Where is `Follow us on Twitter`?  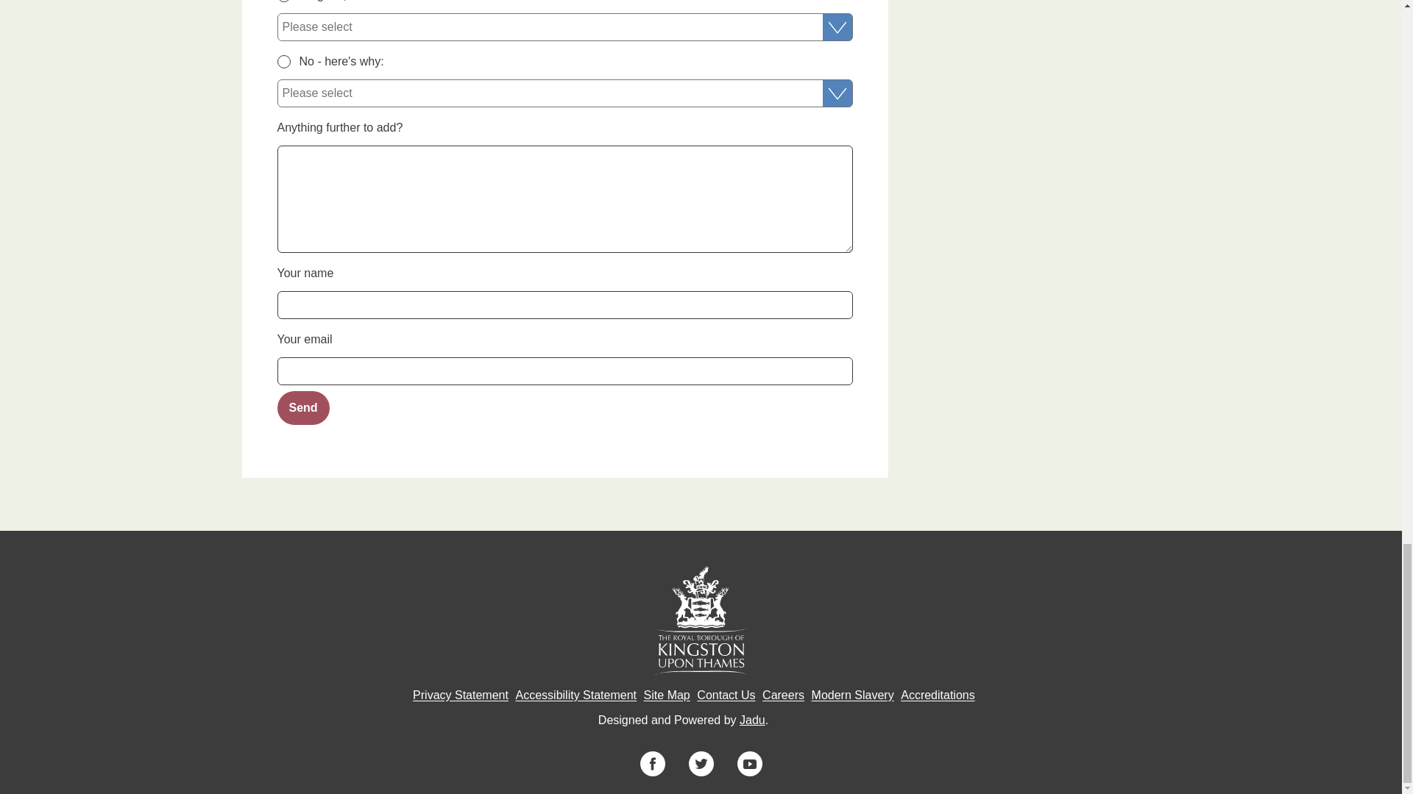
Follow us on Twitter is located at coordinates (701, 763).